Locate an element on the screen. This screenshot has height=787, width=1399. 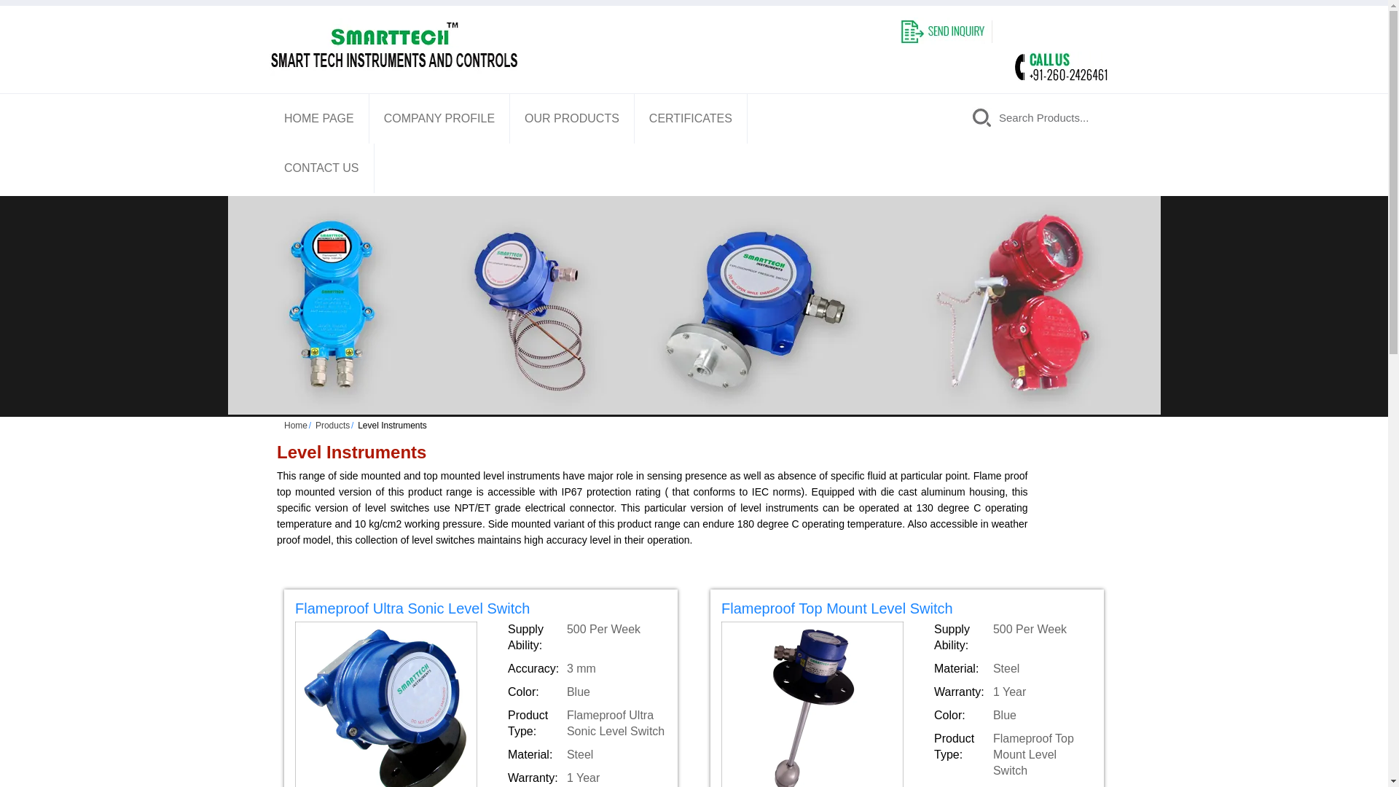
Accuracy: 3 mm is located at coordinates (586, 669).